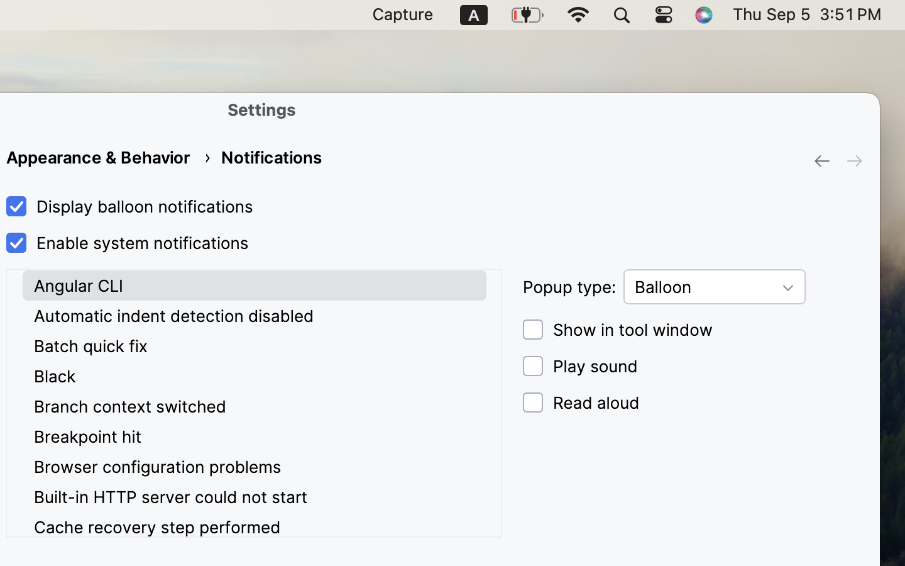  I want to click on Balloon, so click(715, 287).